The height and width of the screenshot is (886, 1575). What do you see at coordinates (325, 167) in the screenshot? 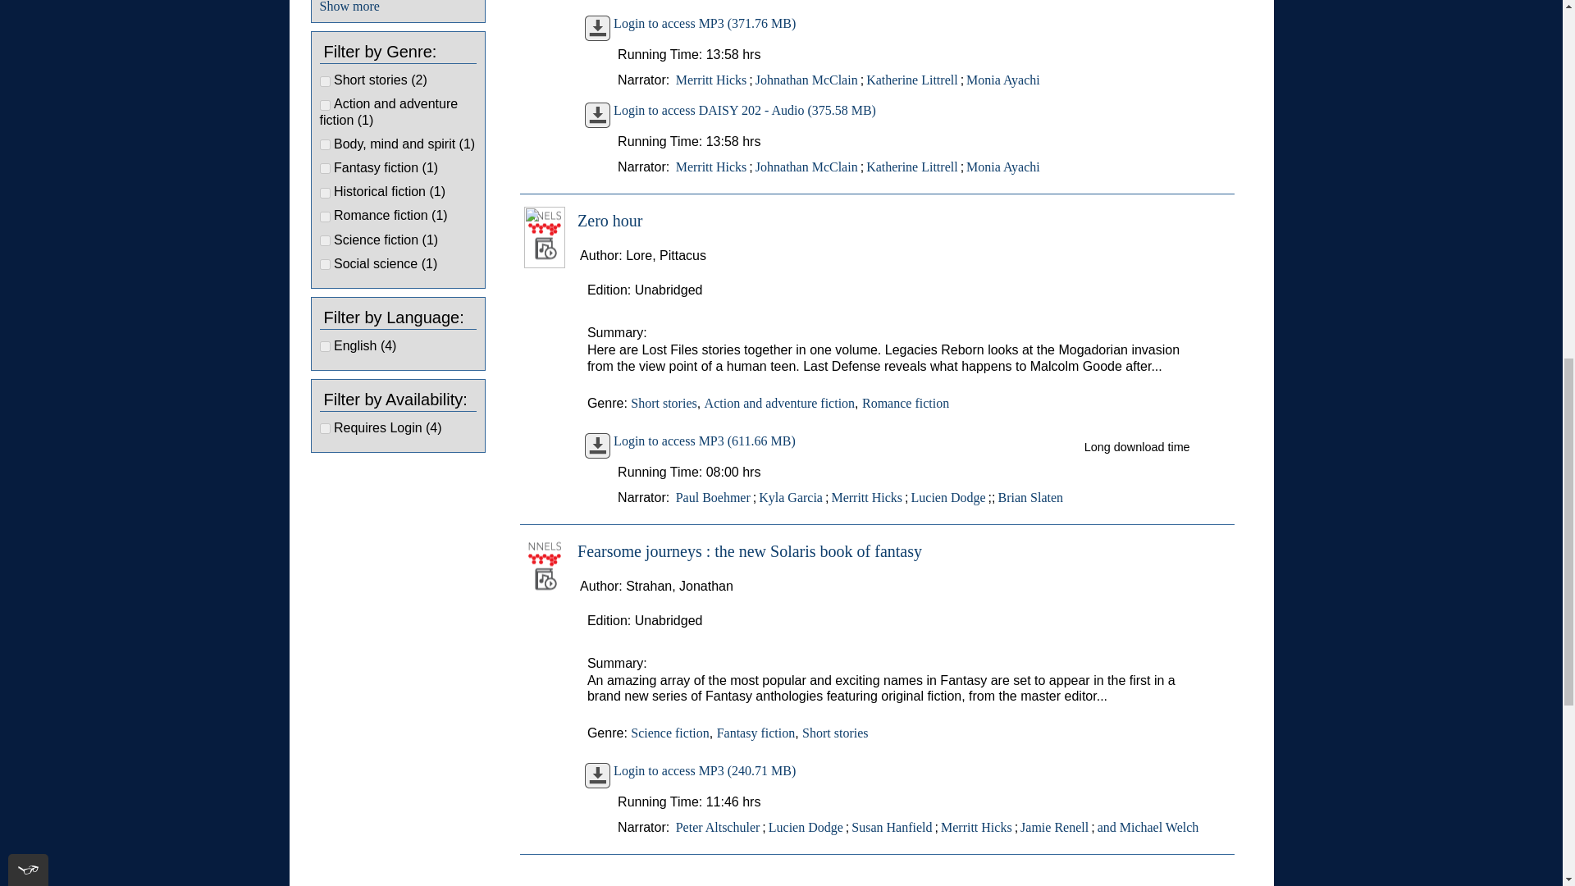
I see `1` at bounding box center [325, 167].